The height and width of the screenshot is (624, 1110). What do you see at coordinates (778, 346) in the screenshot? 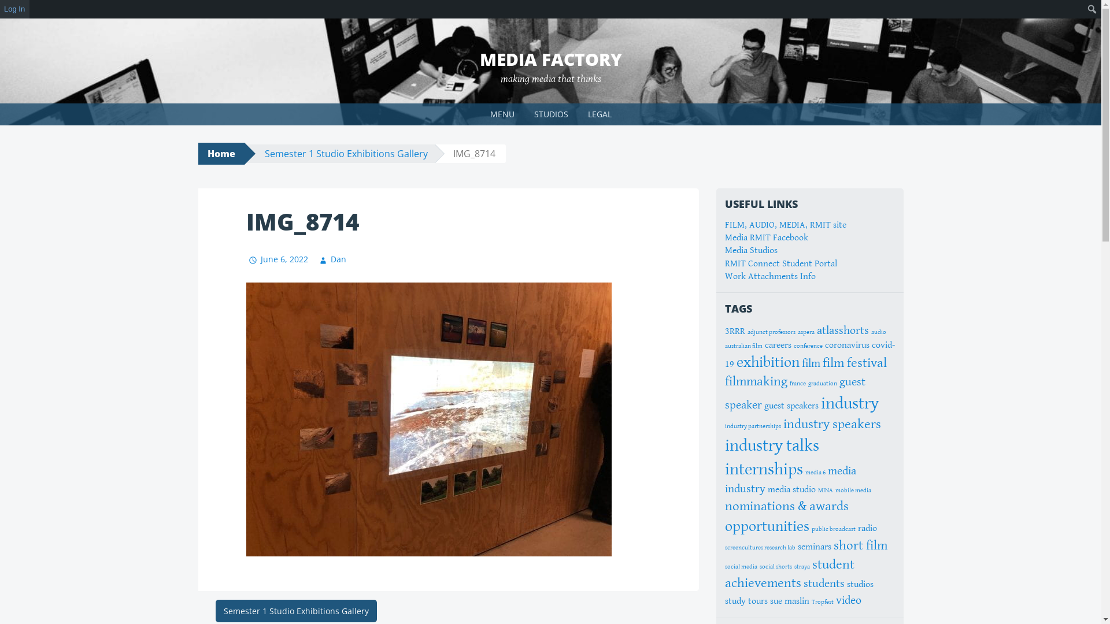
I see `careers` at bounding box center [778, 346].